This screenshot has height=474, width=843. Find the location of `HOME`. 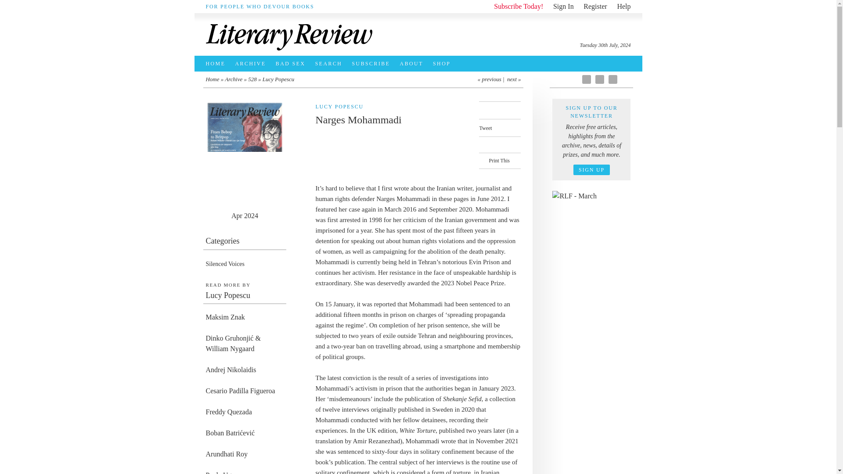

HOME is located at coordinates (218, 64).